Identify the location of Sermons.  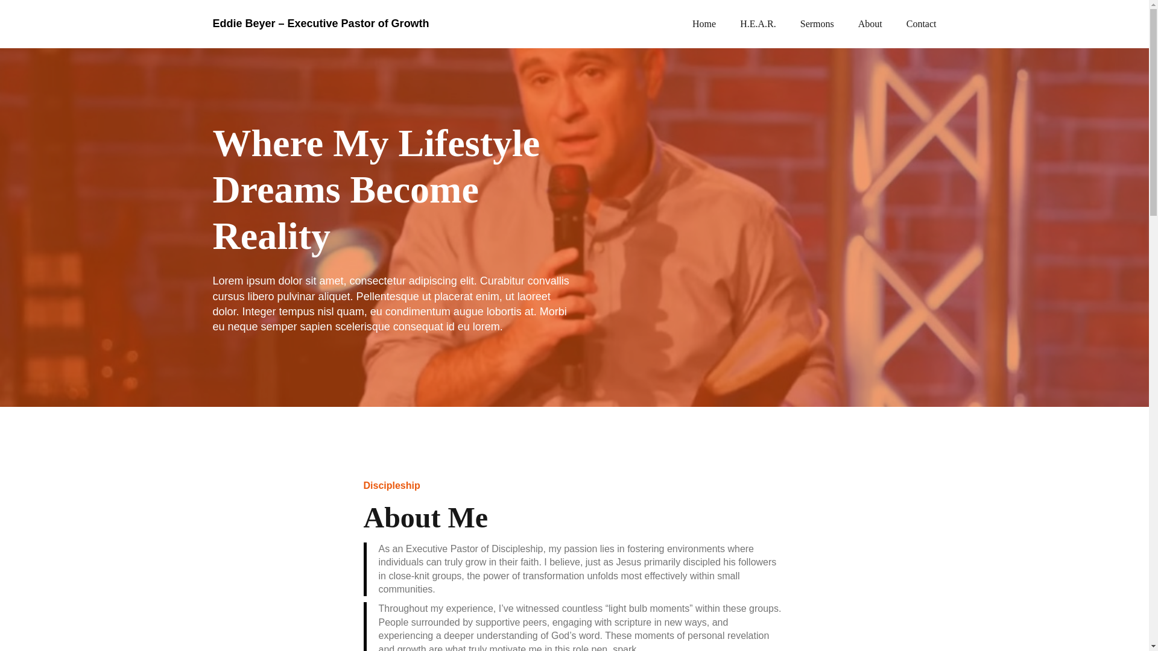
(817, 24).